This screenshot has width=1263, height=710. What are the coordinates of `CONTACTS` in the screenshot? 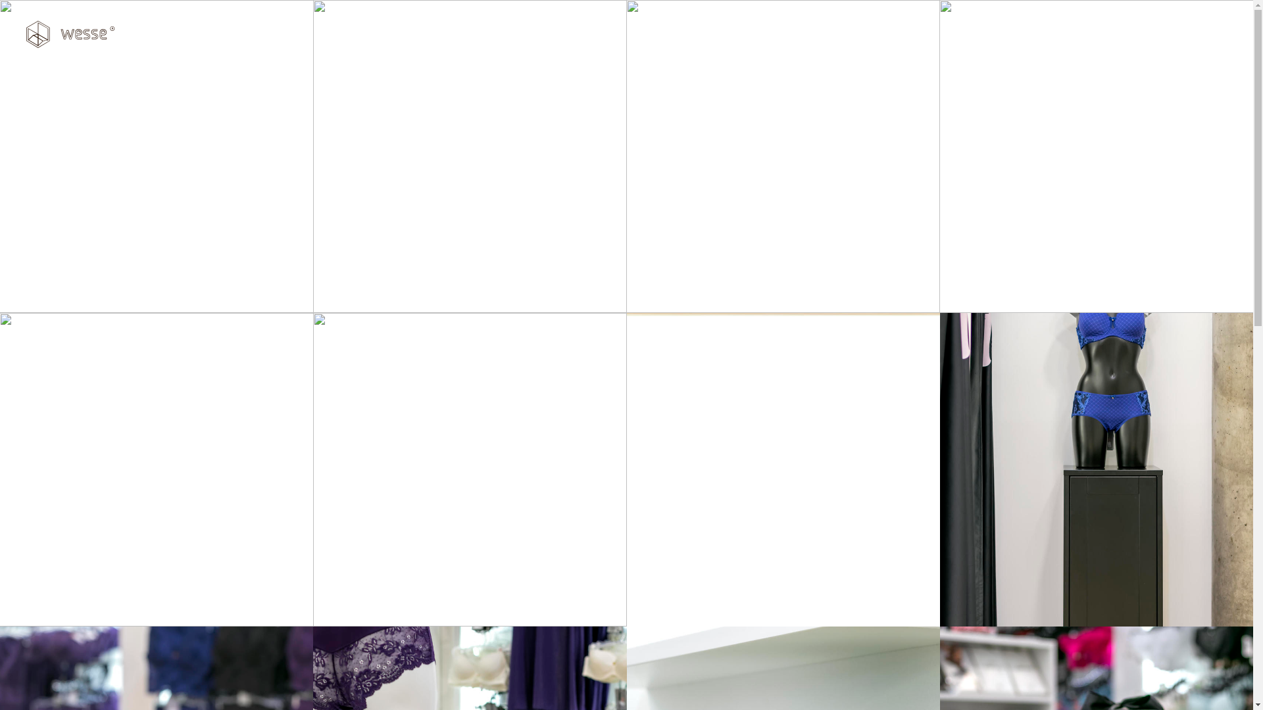 It's located at (1138, 164).